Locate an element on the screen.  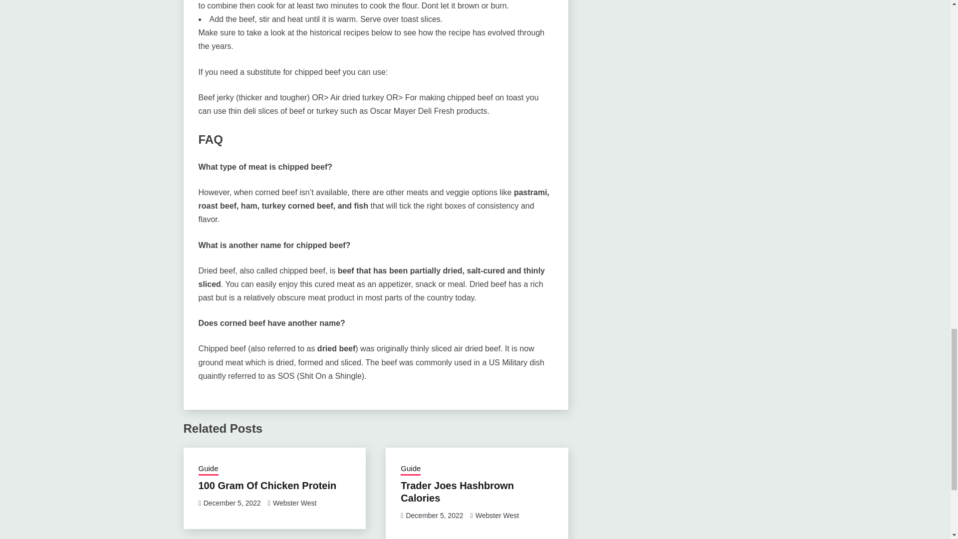
Guide is located at coordinates (208, 469).